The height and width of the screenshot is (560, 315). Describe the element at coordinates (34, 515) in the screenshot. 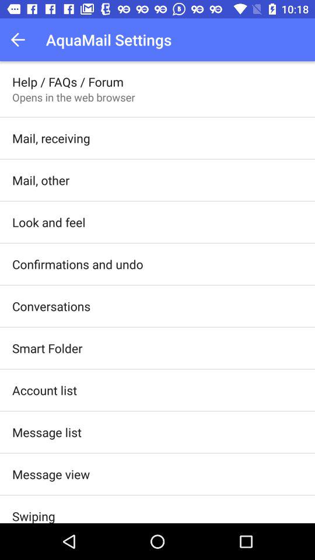

I see `flip to the swiping app` at that location.